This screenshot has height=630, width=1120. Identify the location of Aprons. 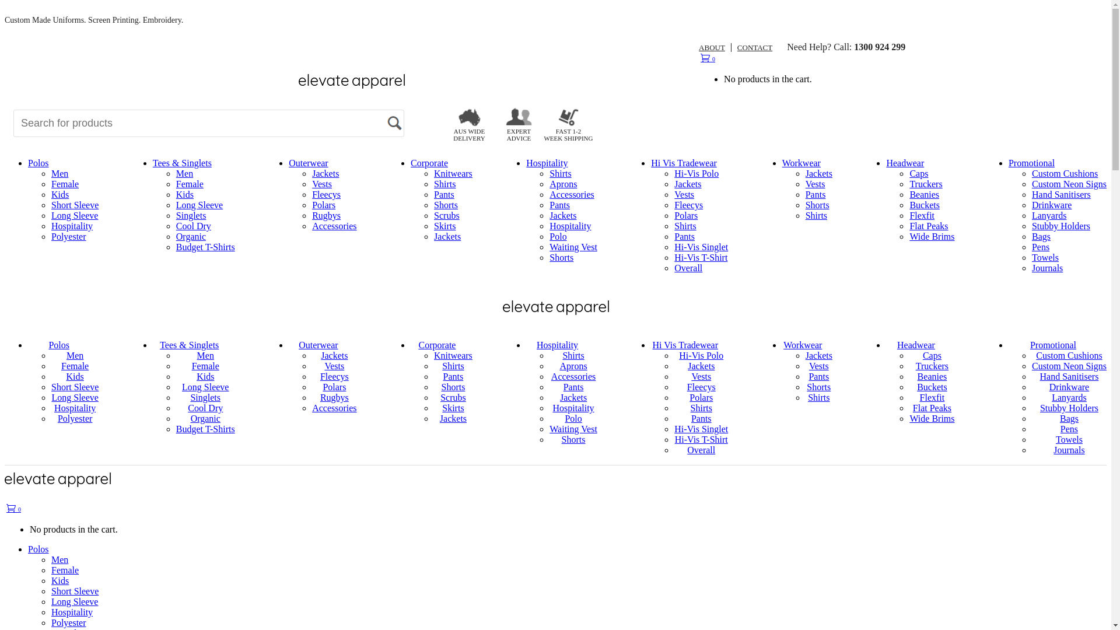
(574, 366).